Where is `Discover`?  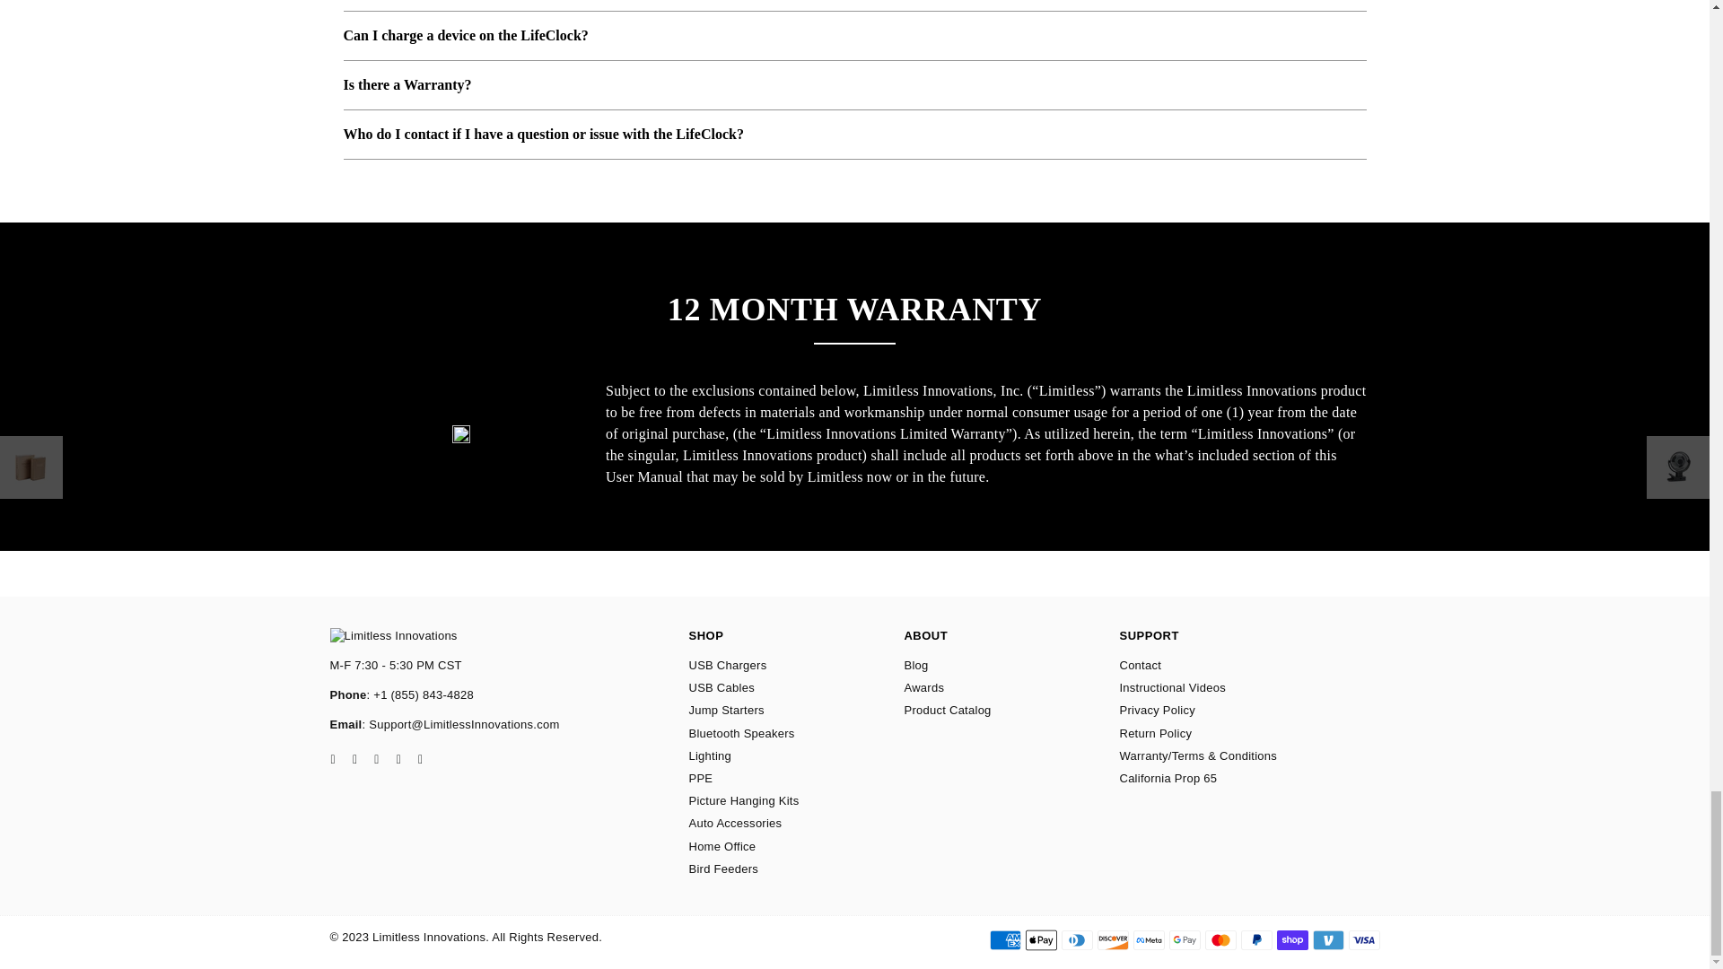 Discover is located at coordinates (1112, 939).